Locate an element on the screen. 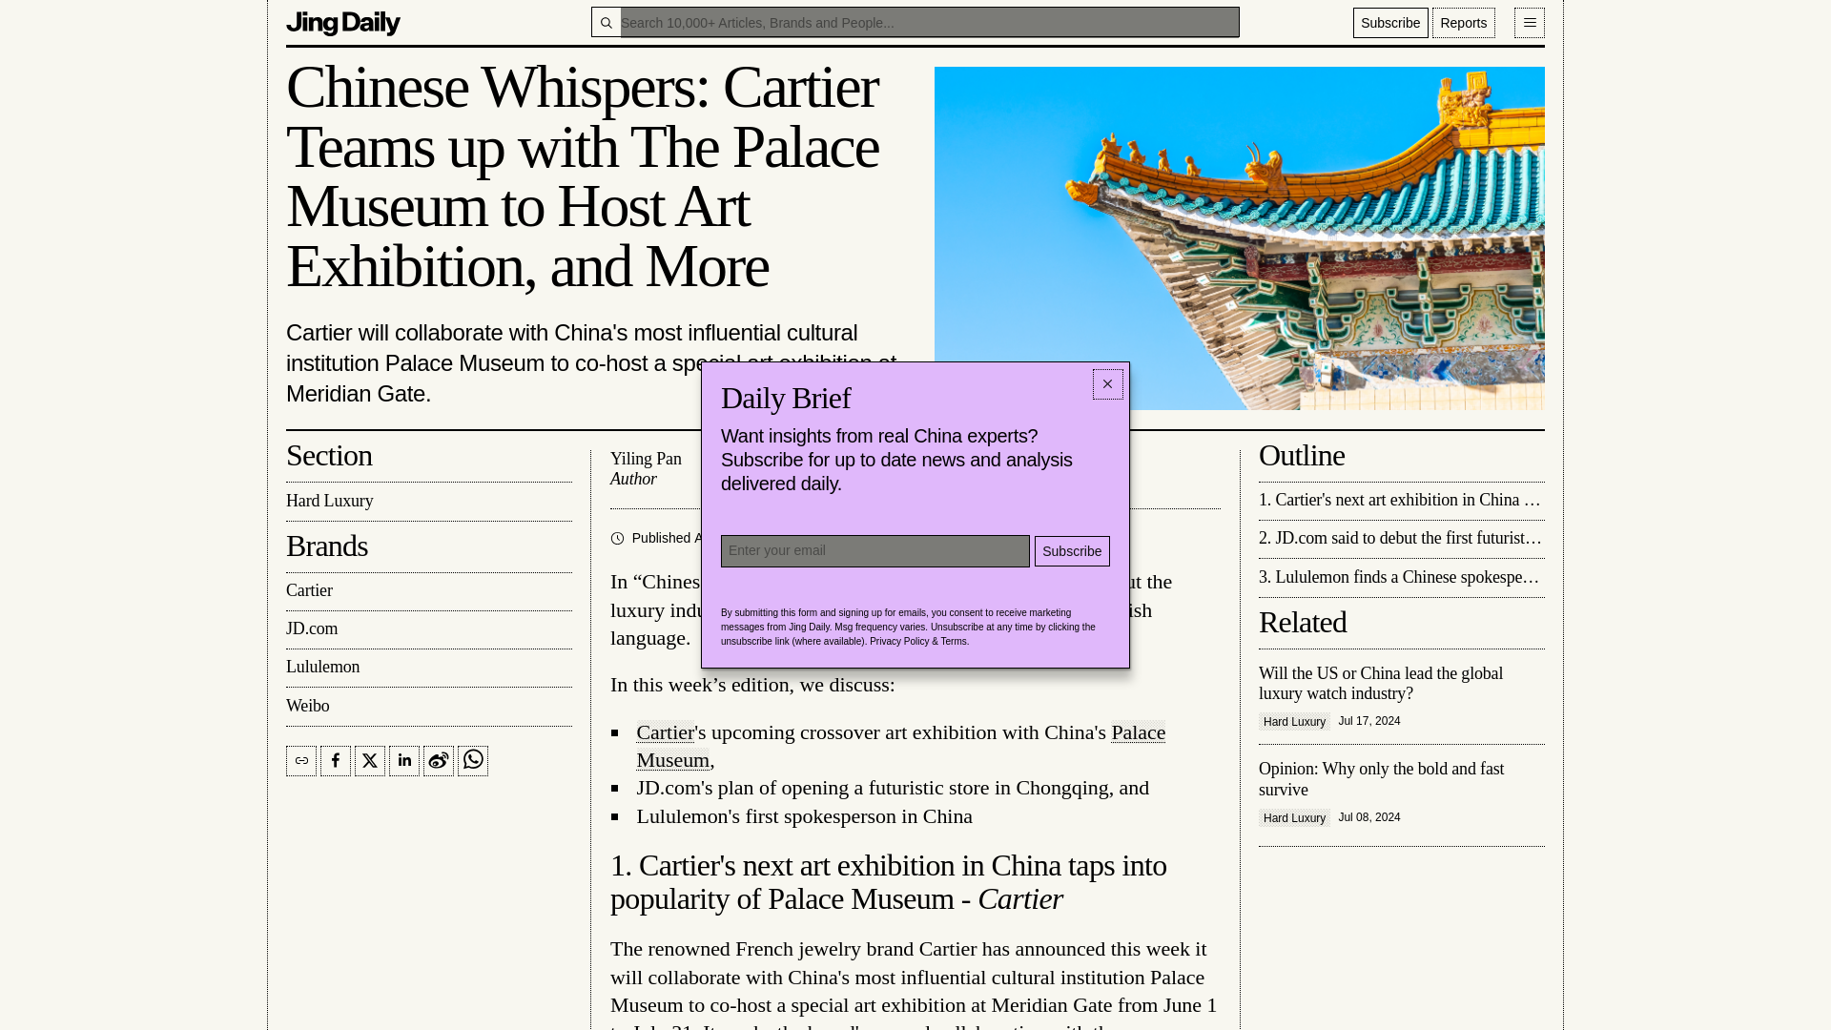  Opinion: Why only the bold and fast survive is located at coordinates (1402, 793).